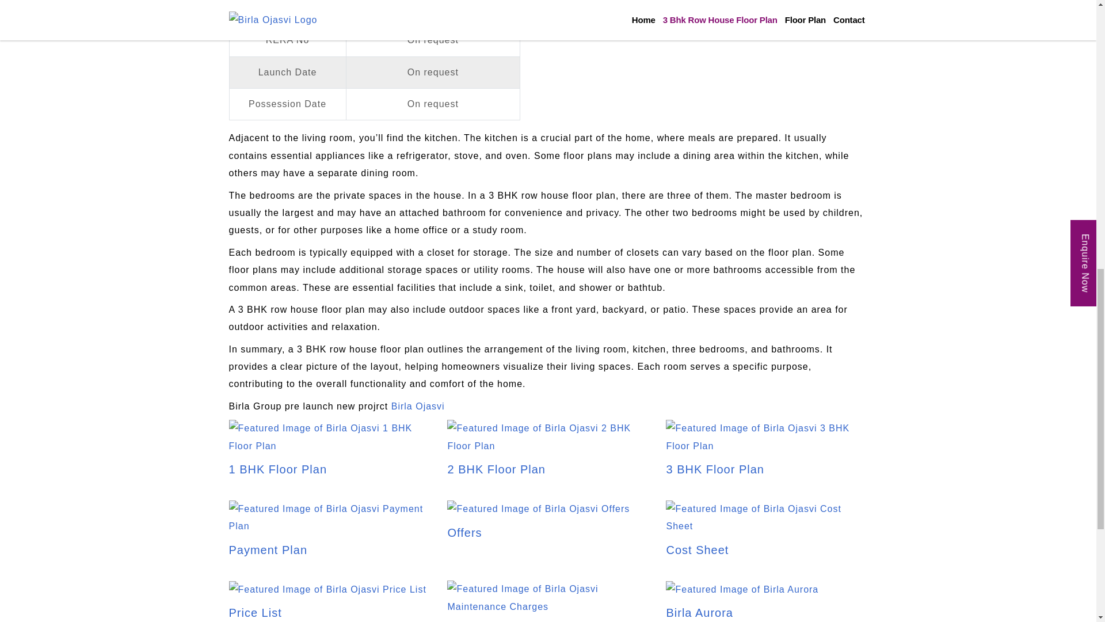 The height and width of the screenshot is (622, 1105). What do you see at coordinates (329, 437) in the screenshot?
I see `Birla Ojasvi 1 BHK Floor Plan` at bounding box center [329, 437].